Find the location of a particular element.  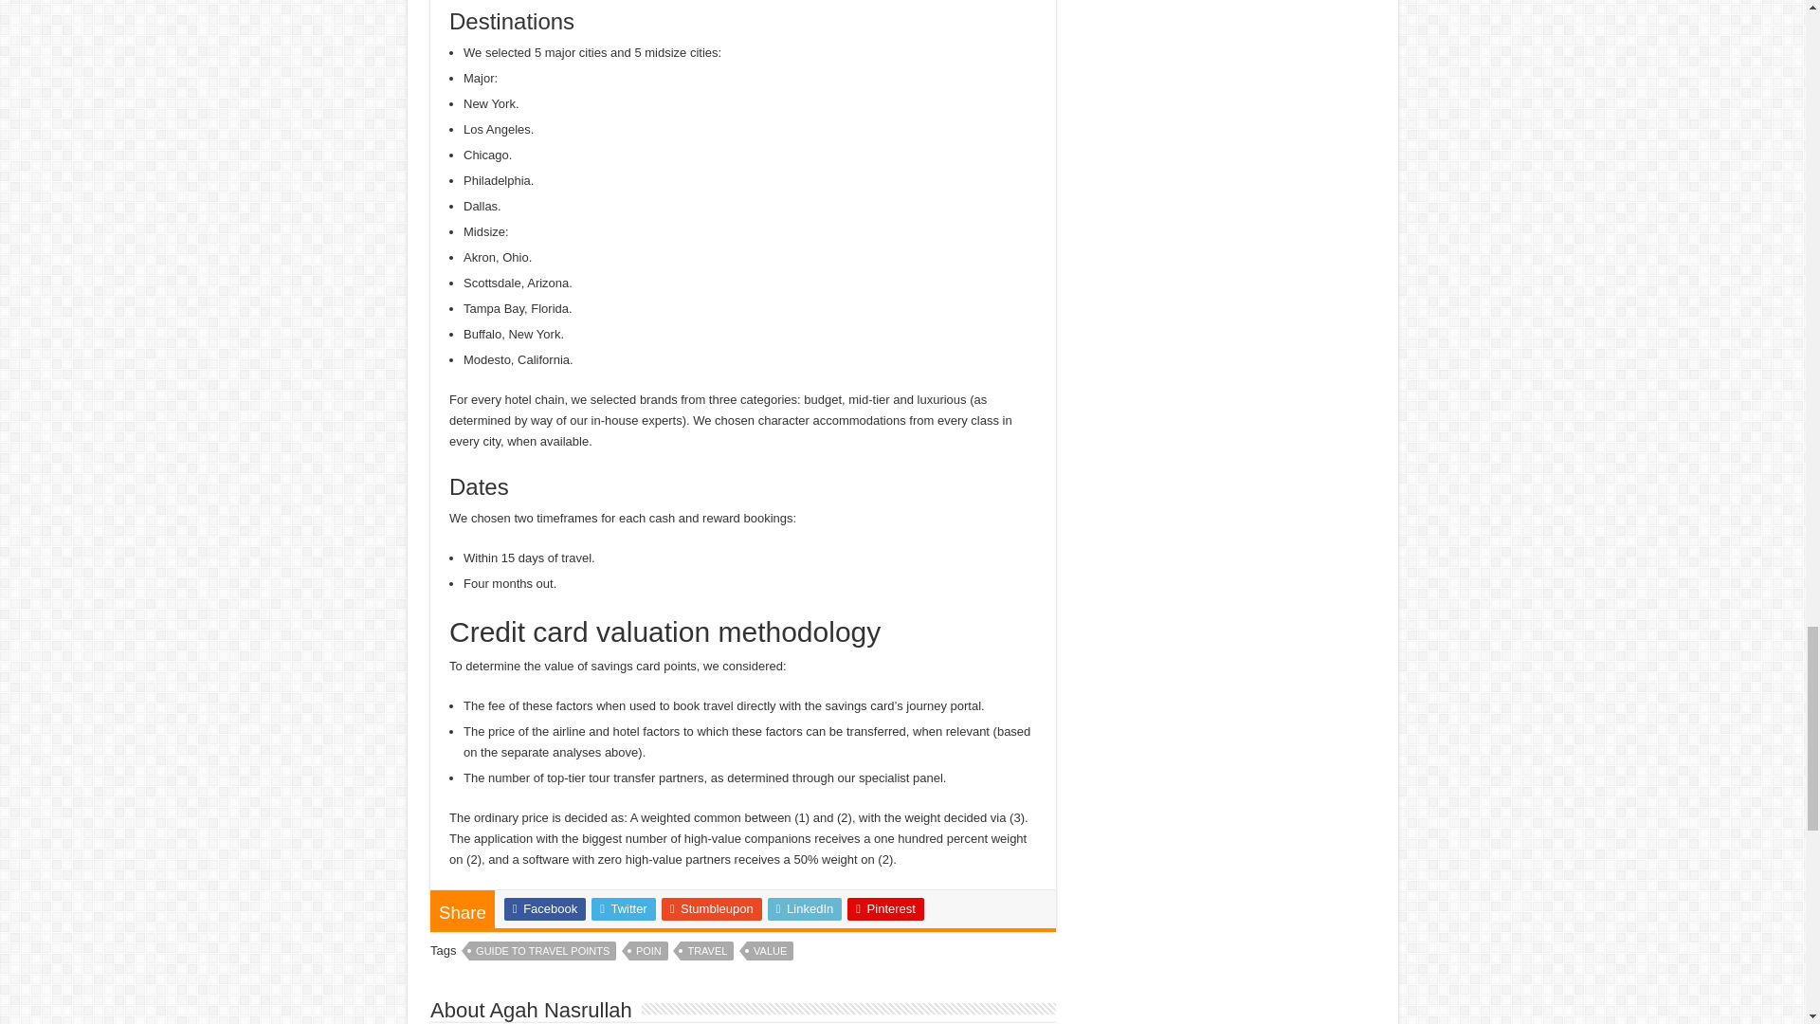

TRAVEL is located at coordinates (707, 950).